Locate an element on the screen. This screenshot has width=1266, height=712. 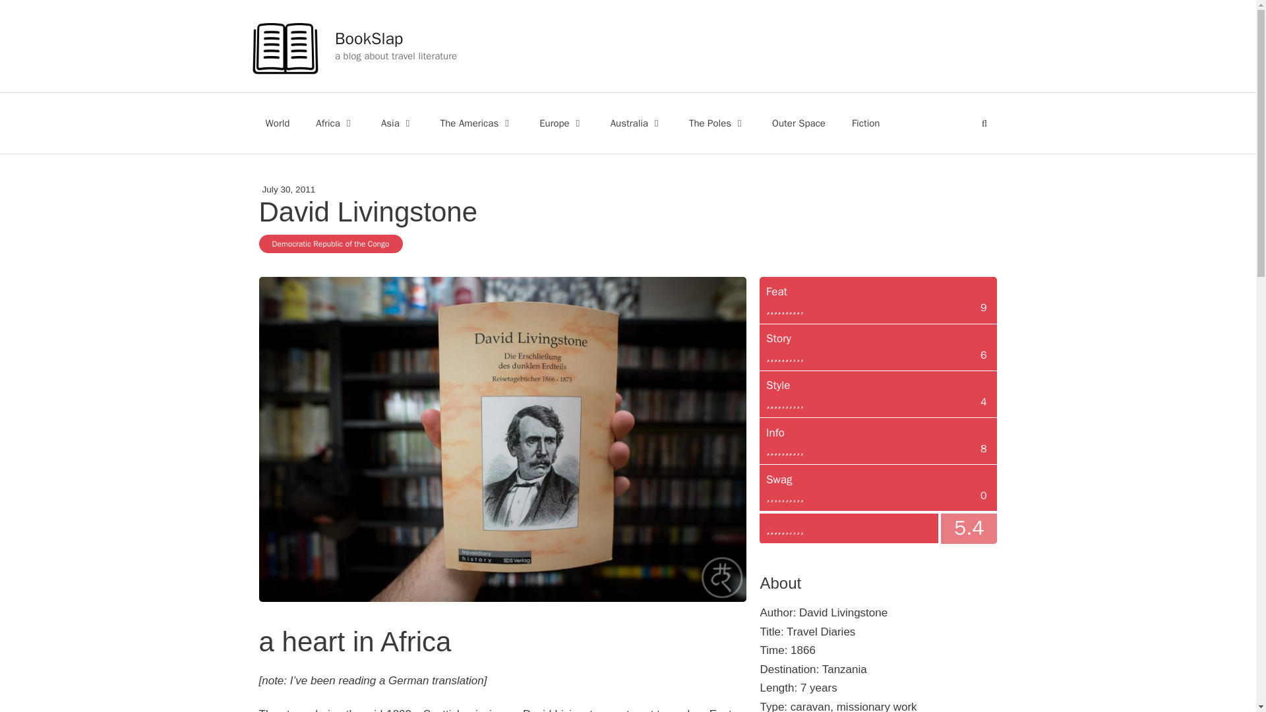
Asia is located at coordinates (398, 123).